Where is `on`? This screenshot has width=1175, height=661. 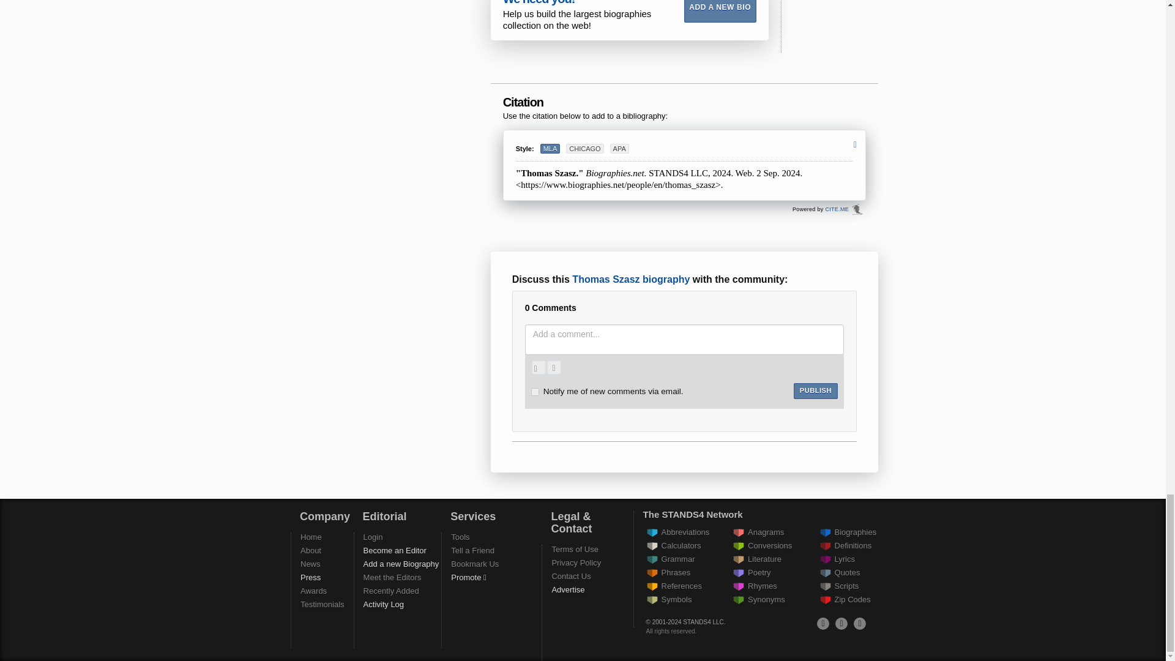 on is located at coordinates (535, 392).